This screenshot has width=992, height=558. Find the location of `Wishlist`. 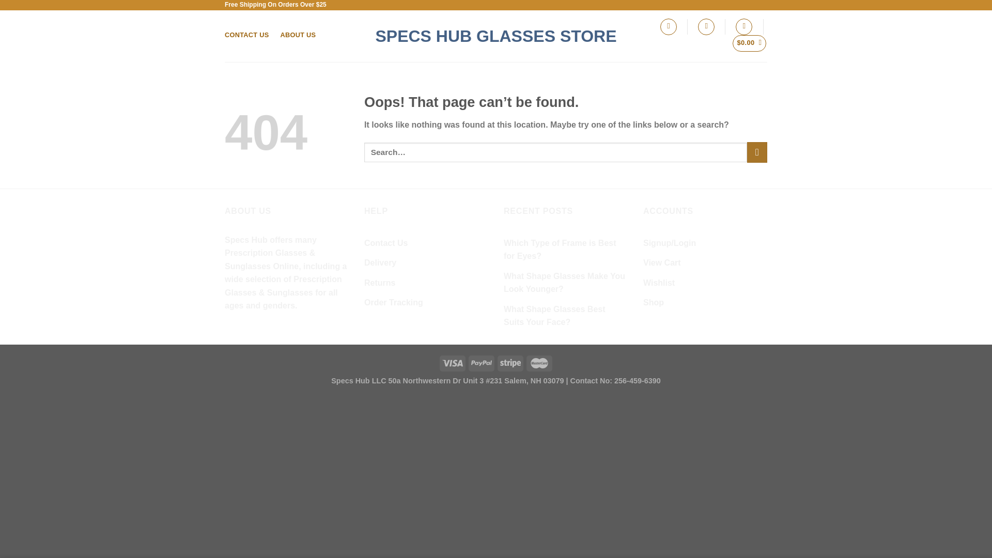

Wishlist is located at coordinates (658, 283).